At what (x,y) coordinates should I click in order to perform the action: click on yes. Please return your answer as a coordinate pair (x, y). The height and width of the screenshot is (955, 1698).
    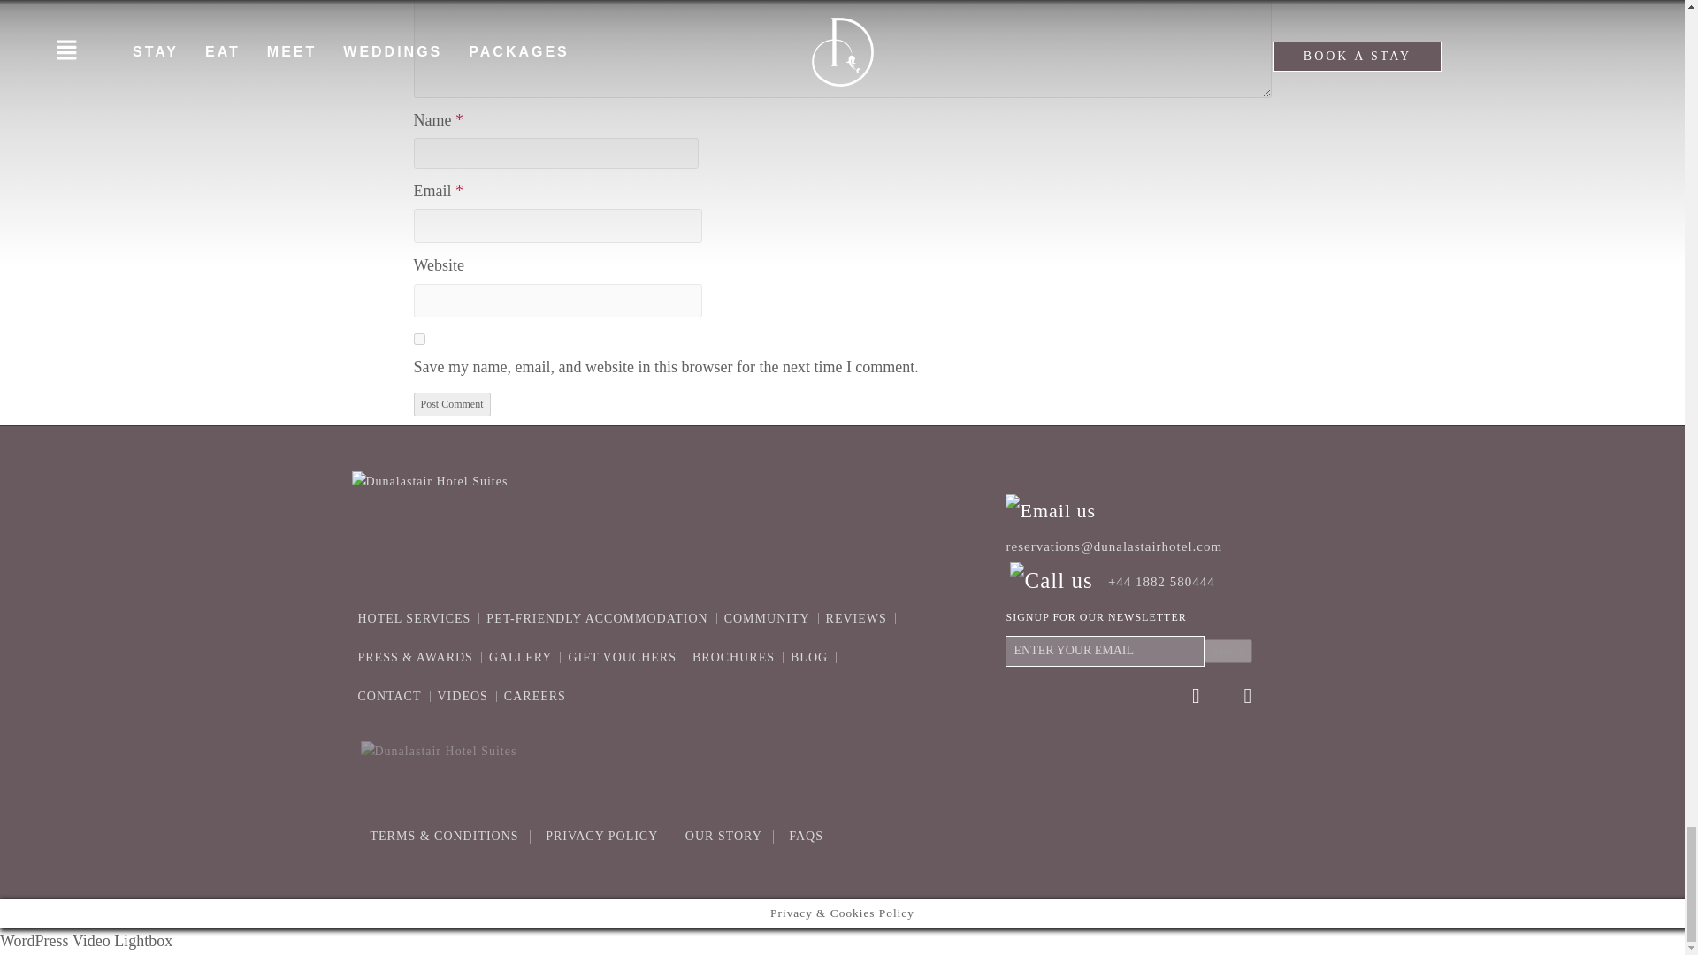
    Looking at the image, I should click on (419, 338).